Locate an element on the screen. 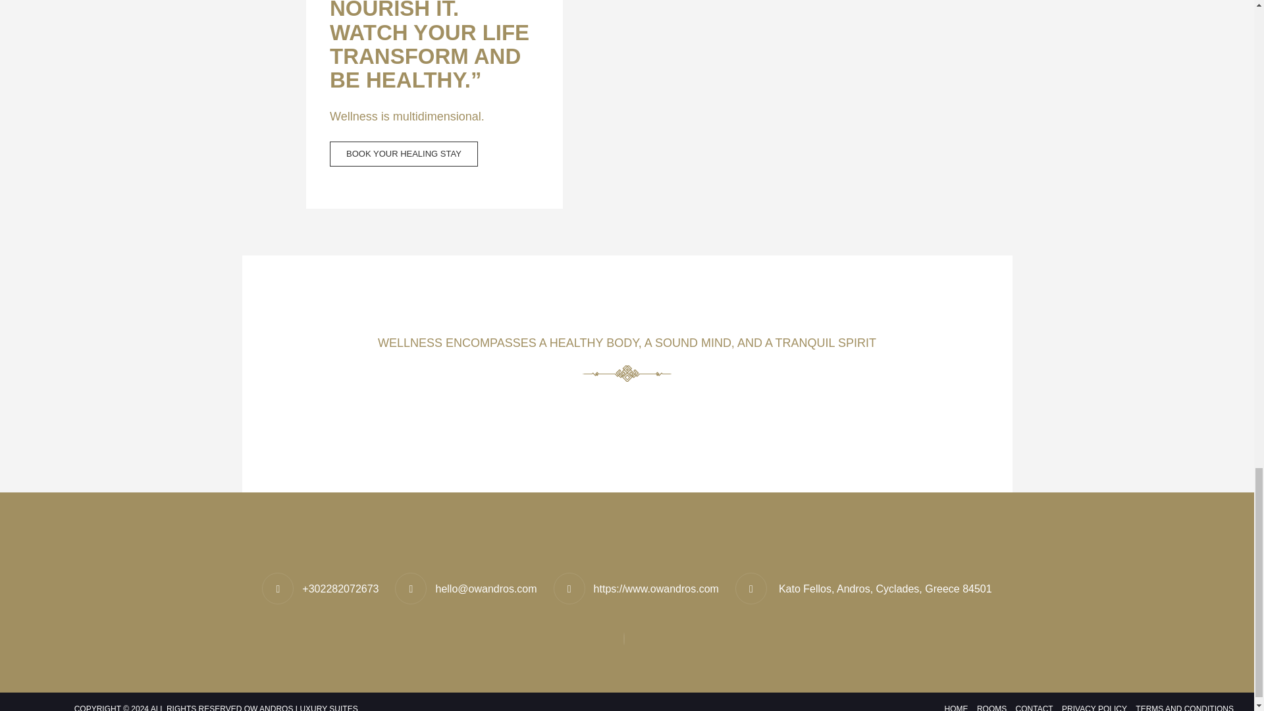 The width and height of the screenshot is (1264, 711). ROOMS is located at coordinates (991, 707).